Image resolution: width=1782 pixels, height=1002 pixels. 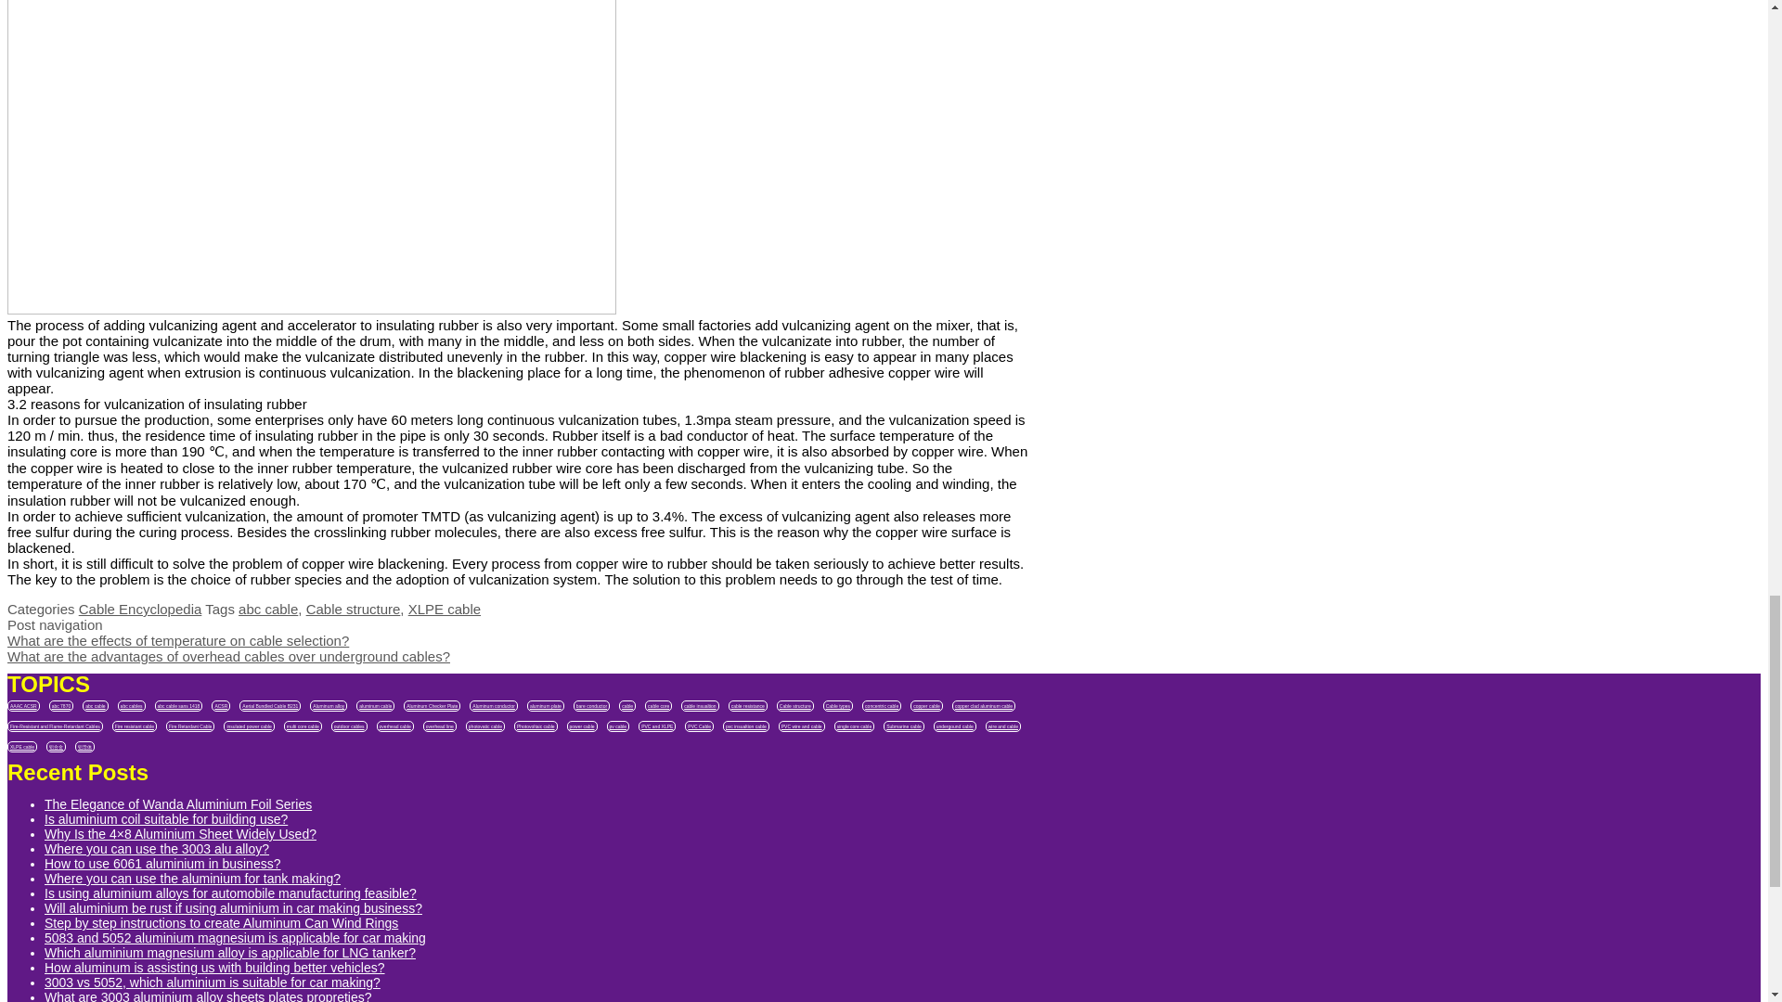 I want to click on concentric cable, so click(x=882, y=705).